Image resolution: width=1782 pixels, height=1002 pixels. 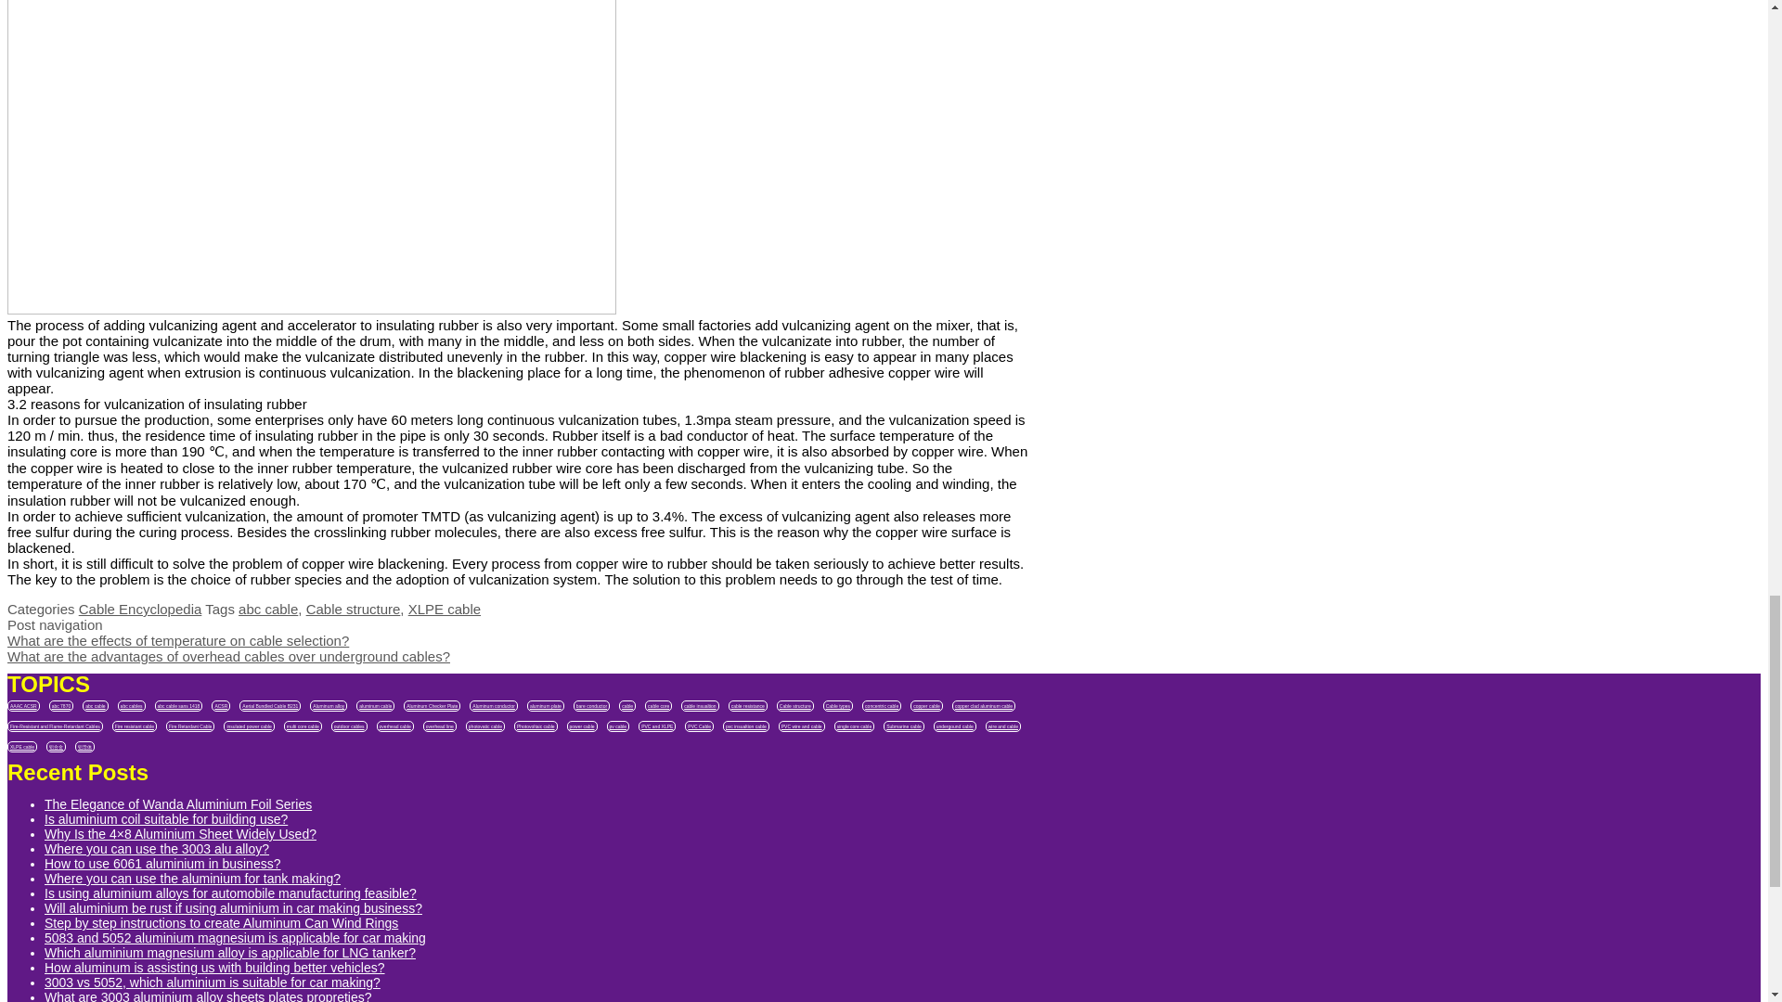 I want to click on concentric cable, so click(x=882, y=705).